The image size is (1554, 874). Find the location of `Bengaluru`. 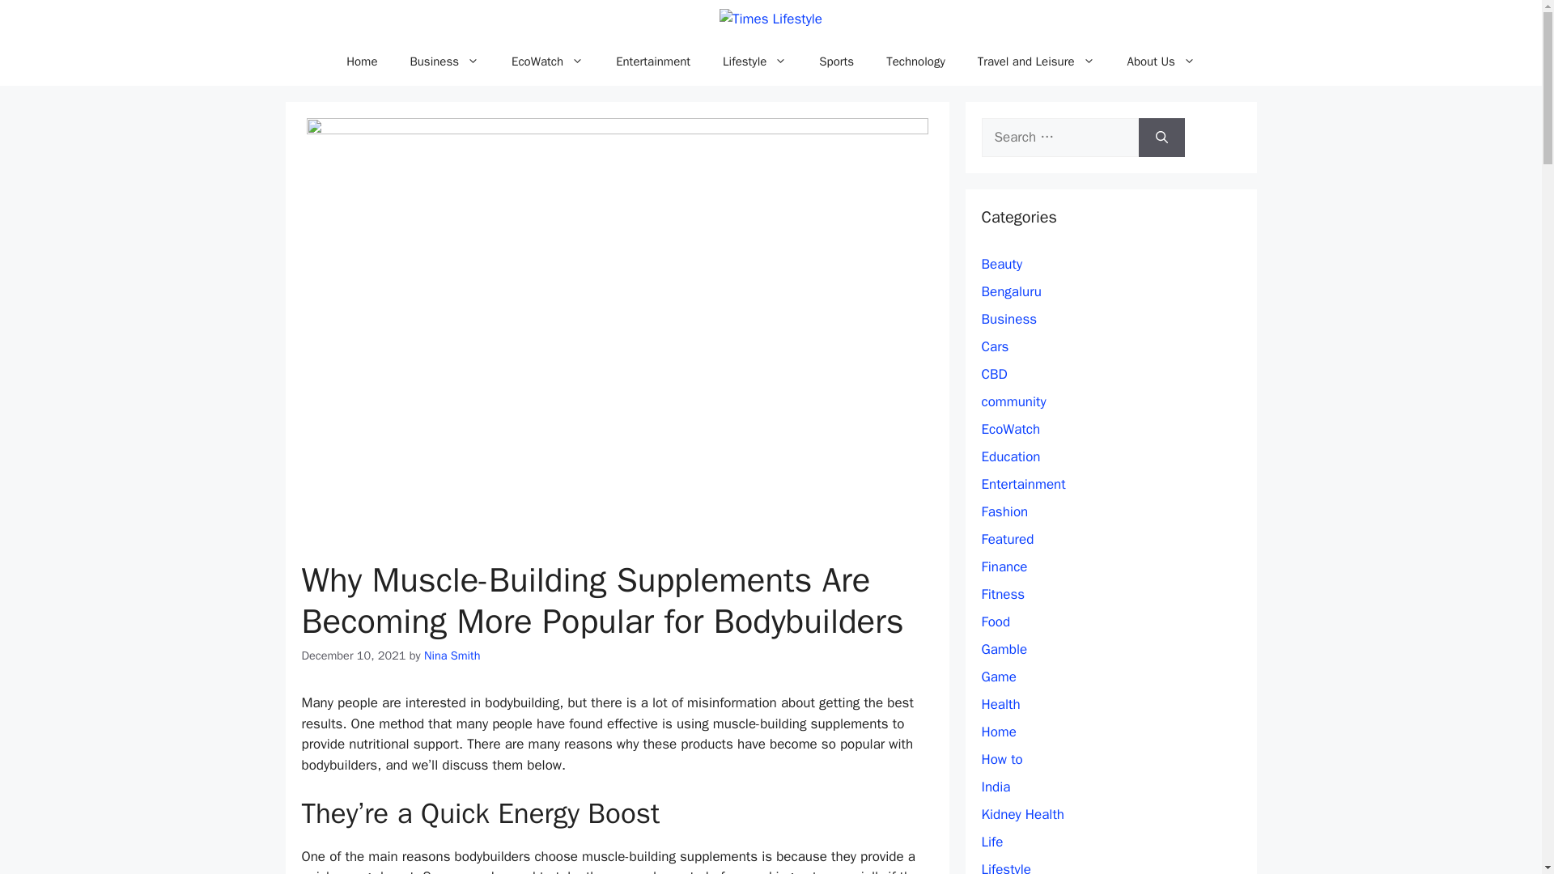

Bengaluru is located at coordinates (1010, 291).